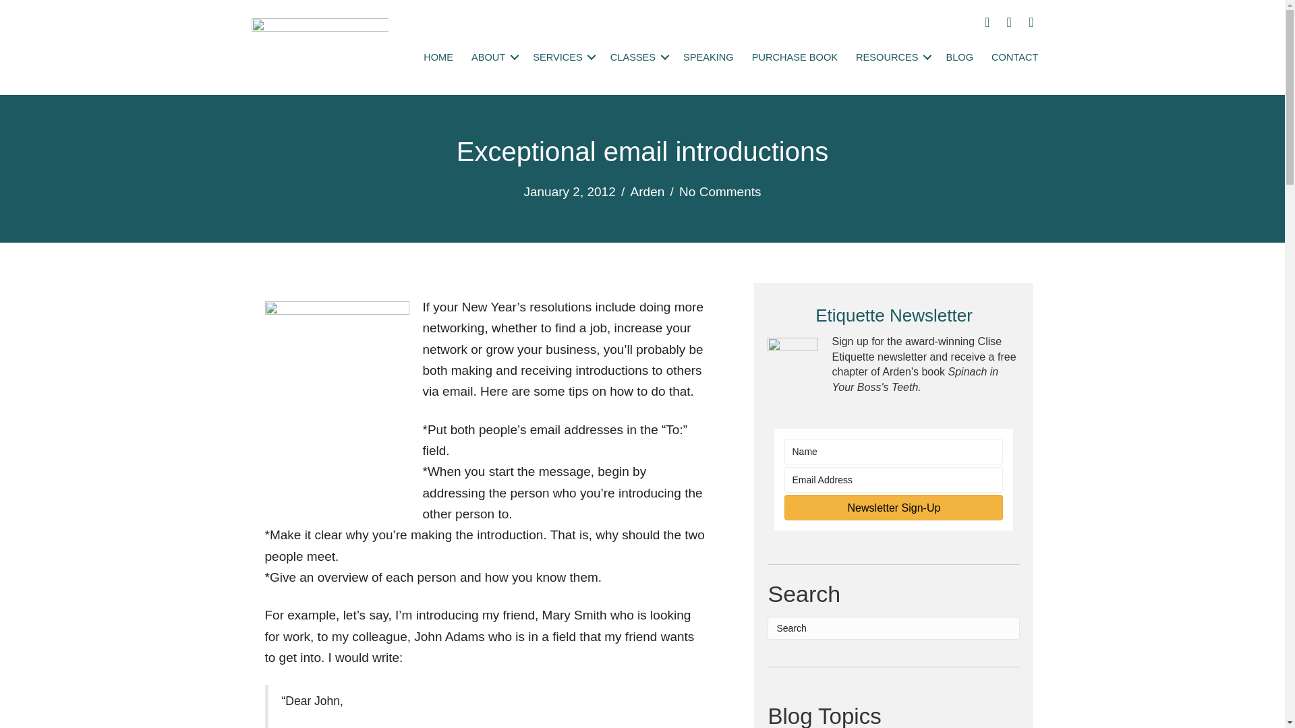  What do you see at coordinates (720, 191) in the screenshot?
I see `No Comments` at bounding box center [720, 191].